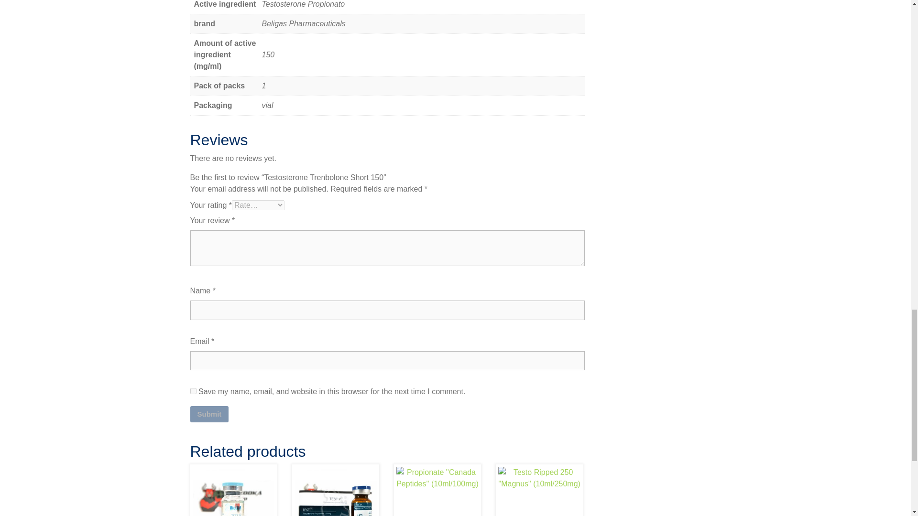  Describe the element at coordinates (193, 391) in the screenshot. I see `yes` at that location.